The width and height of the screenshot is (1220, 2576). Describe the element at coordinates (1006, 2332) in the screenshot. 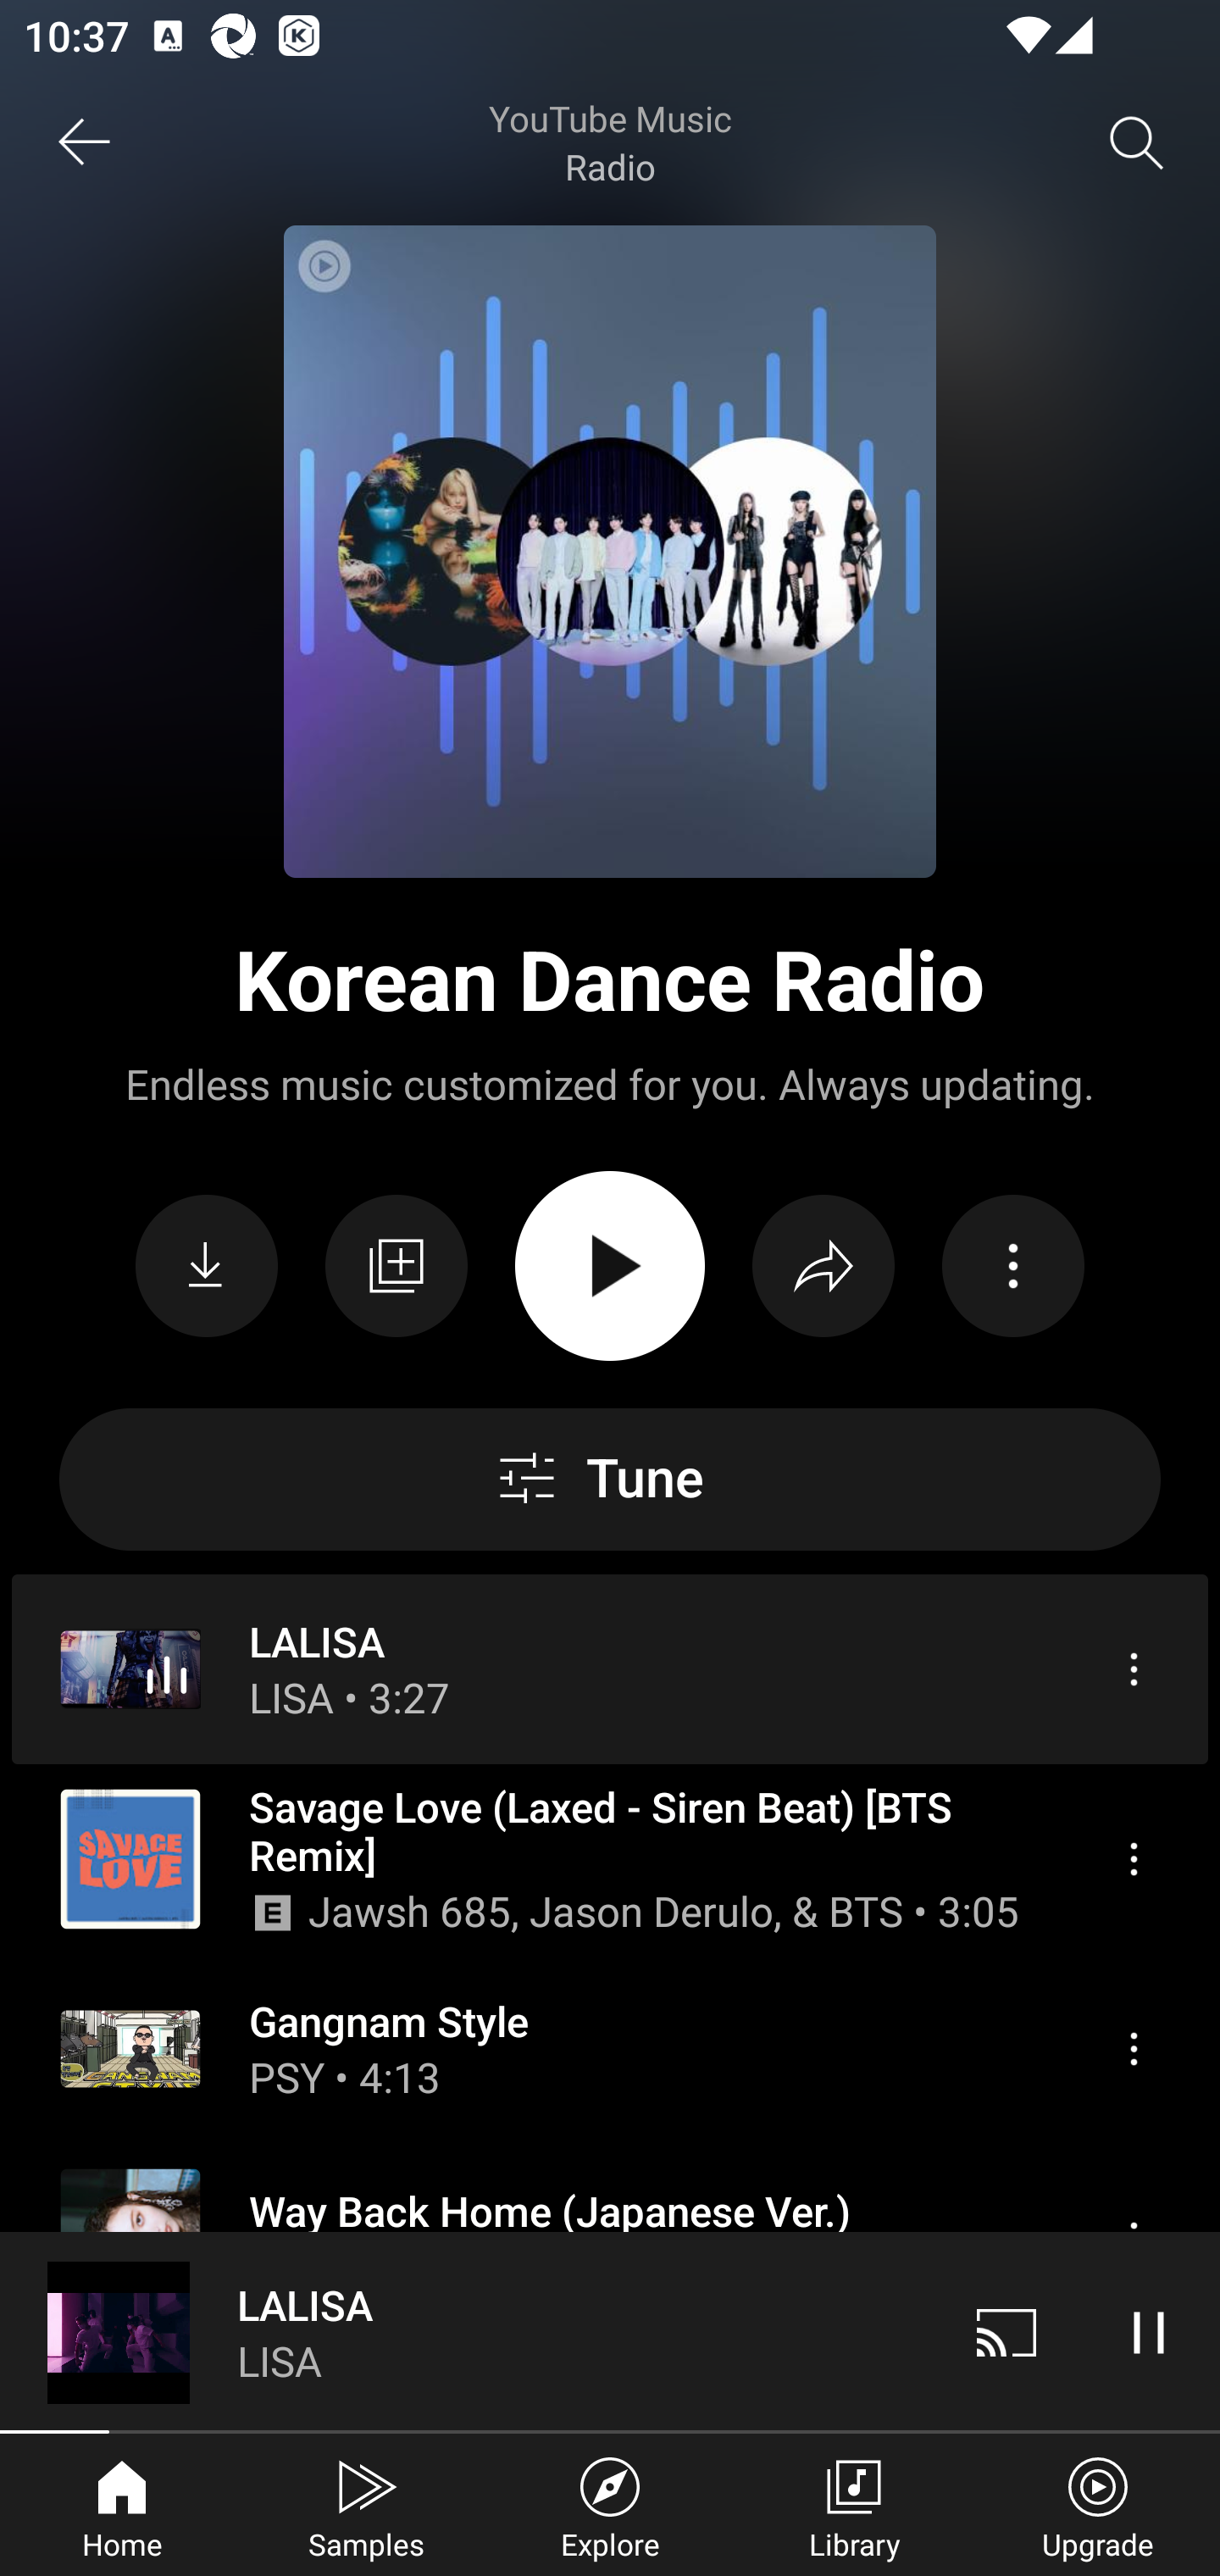

I see `Cast. Disconnected` at that location.